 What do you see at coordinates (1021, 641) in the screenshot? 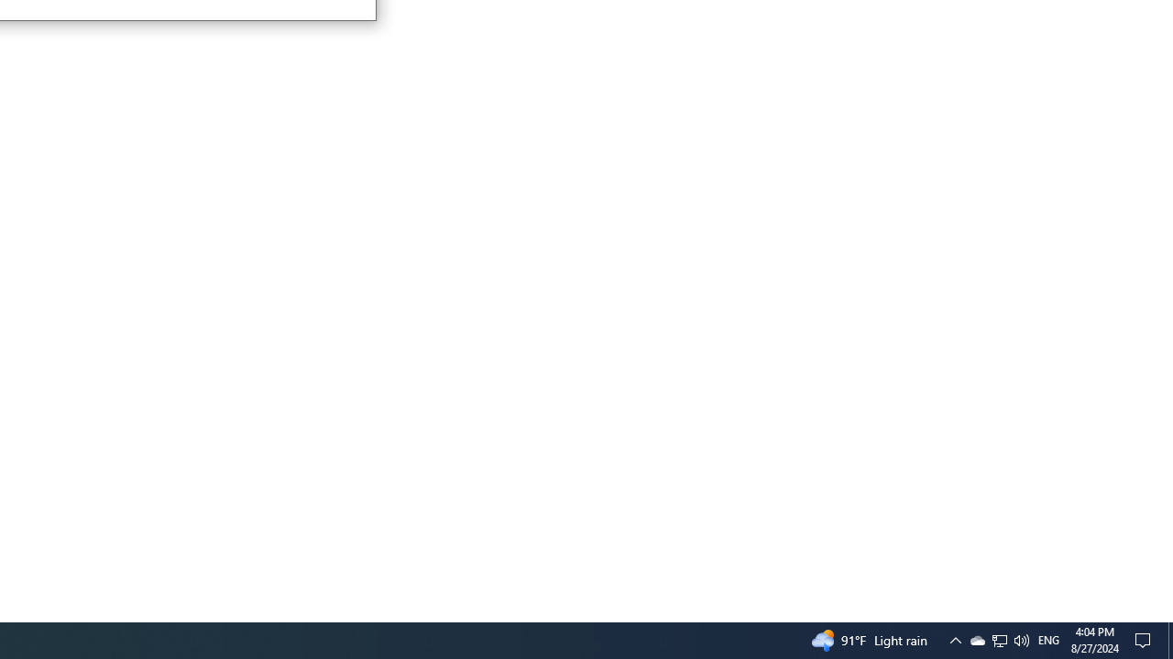
I see `Show desktop` at bounding box center [1021, 641].